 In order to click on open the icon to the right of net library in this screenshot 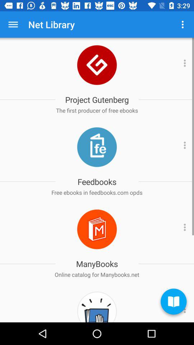, I will do `click(183, 24)`.